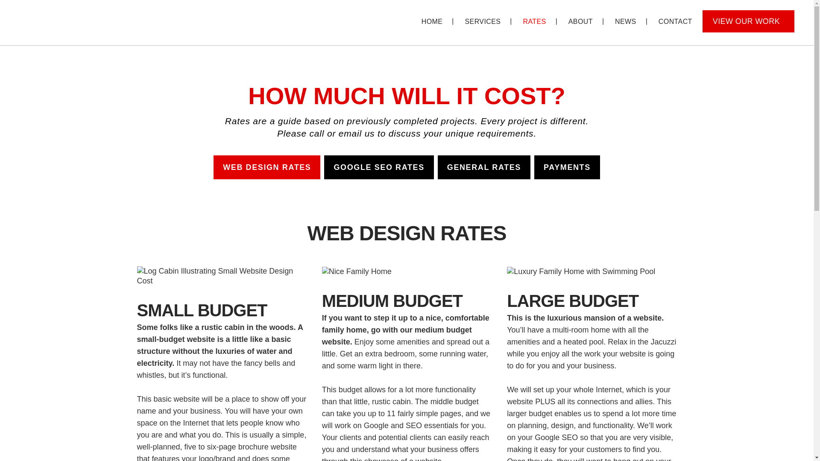 Image resolution: width=820 pixels, height=461 pixels. Describe the element at coordinates (378, 167) in the screenshot. I see `GOOGLE SEO RATES` at that location.